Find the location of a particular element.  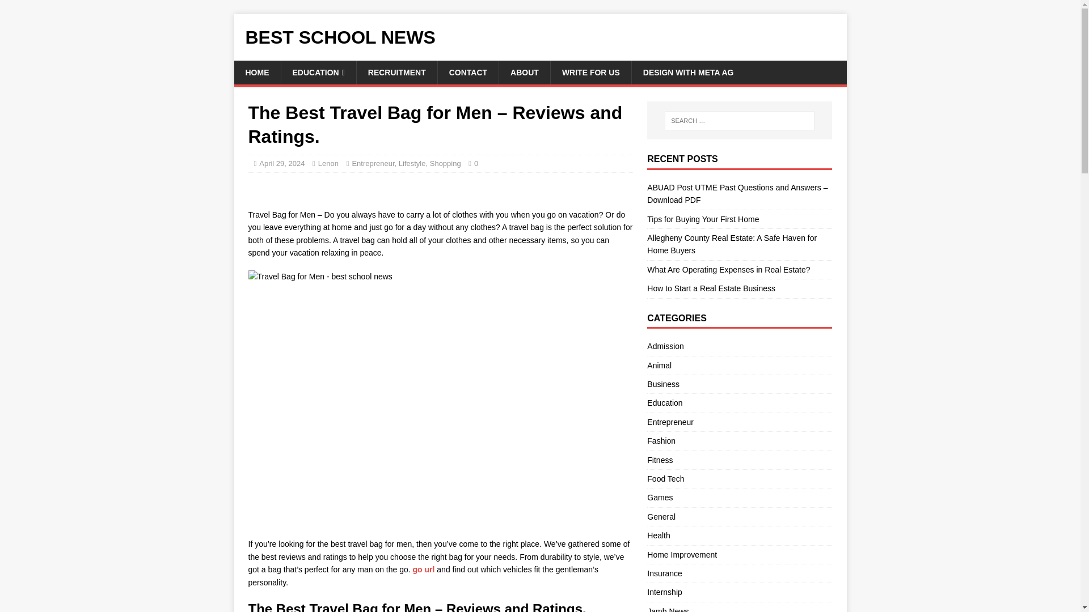

ABOUT is located at coordinates (524, 73).